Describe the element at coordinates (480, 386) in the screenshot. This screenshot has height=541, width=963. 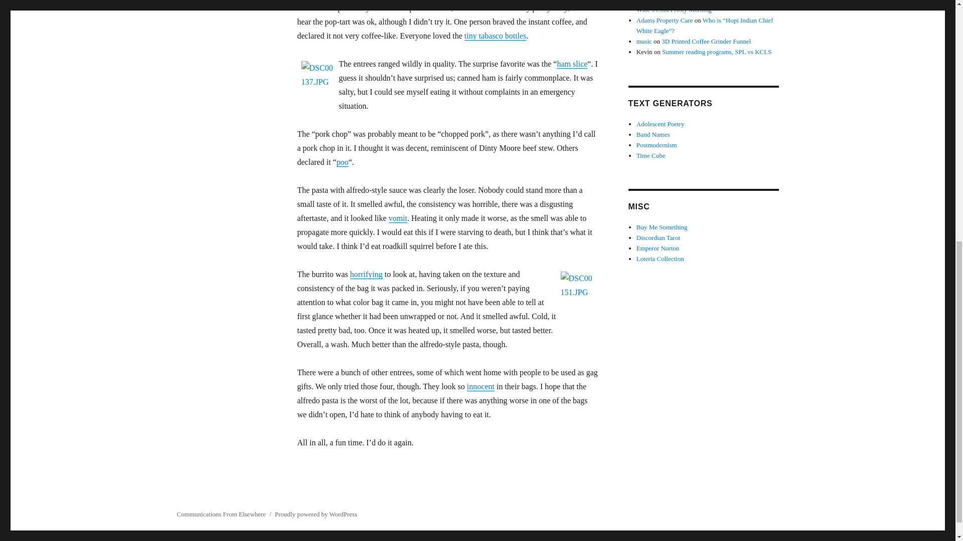
I see `innocent` at that location.